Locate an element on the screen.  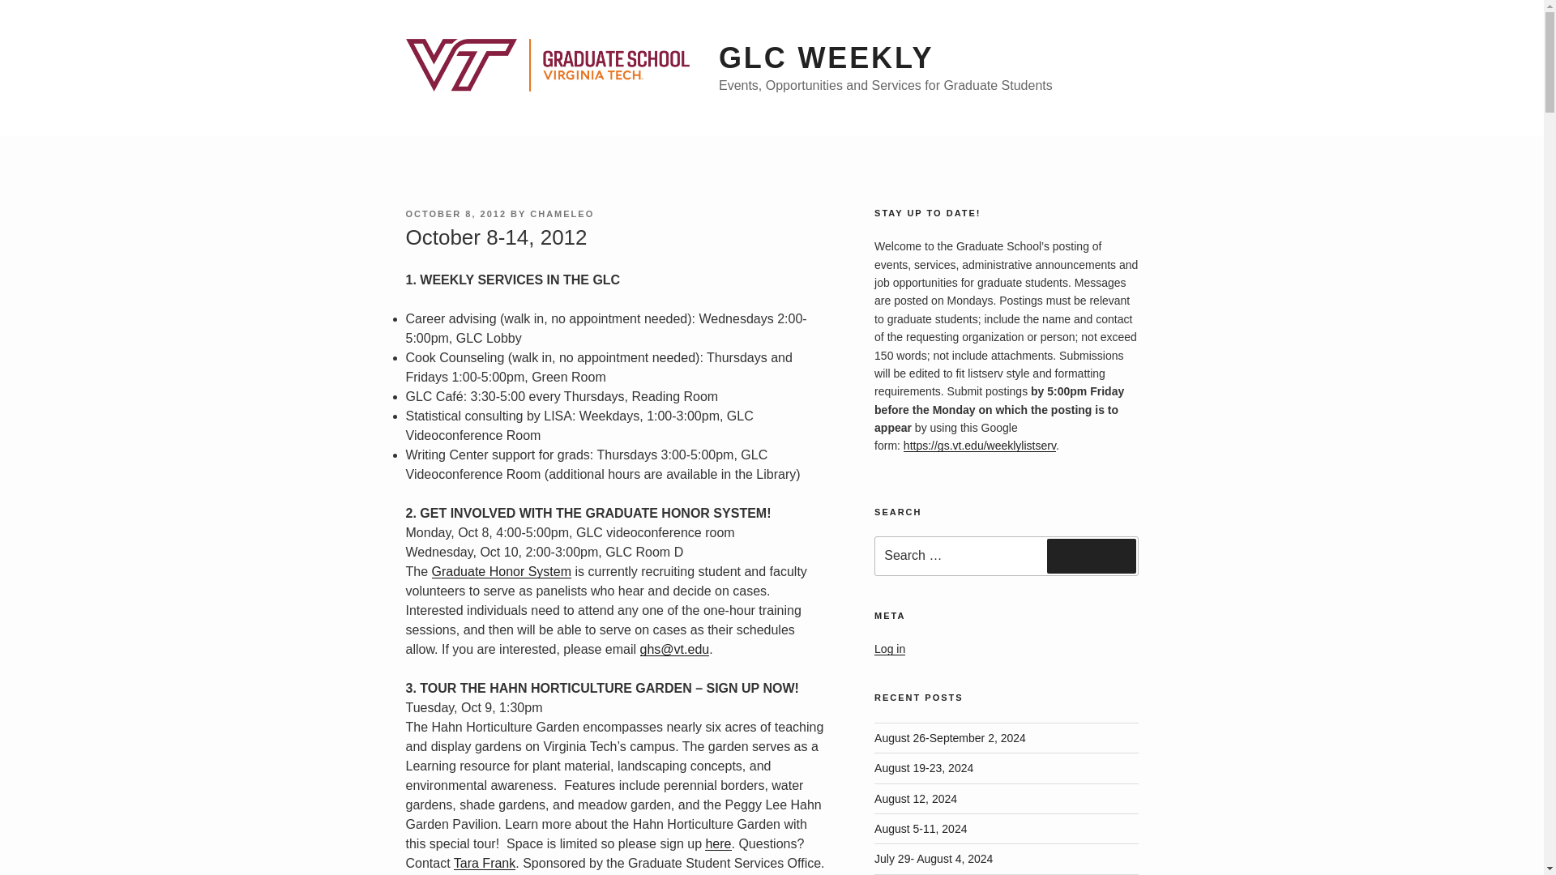
CHAMELEO is located at coordinates (562, 214).